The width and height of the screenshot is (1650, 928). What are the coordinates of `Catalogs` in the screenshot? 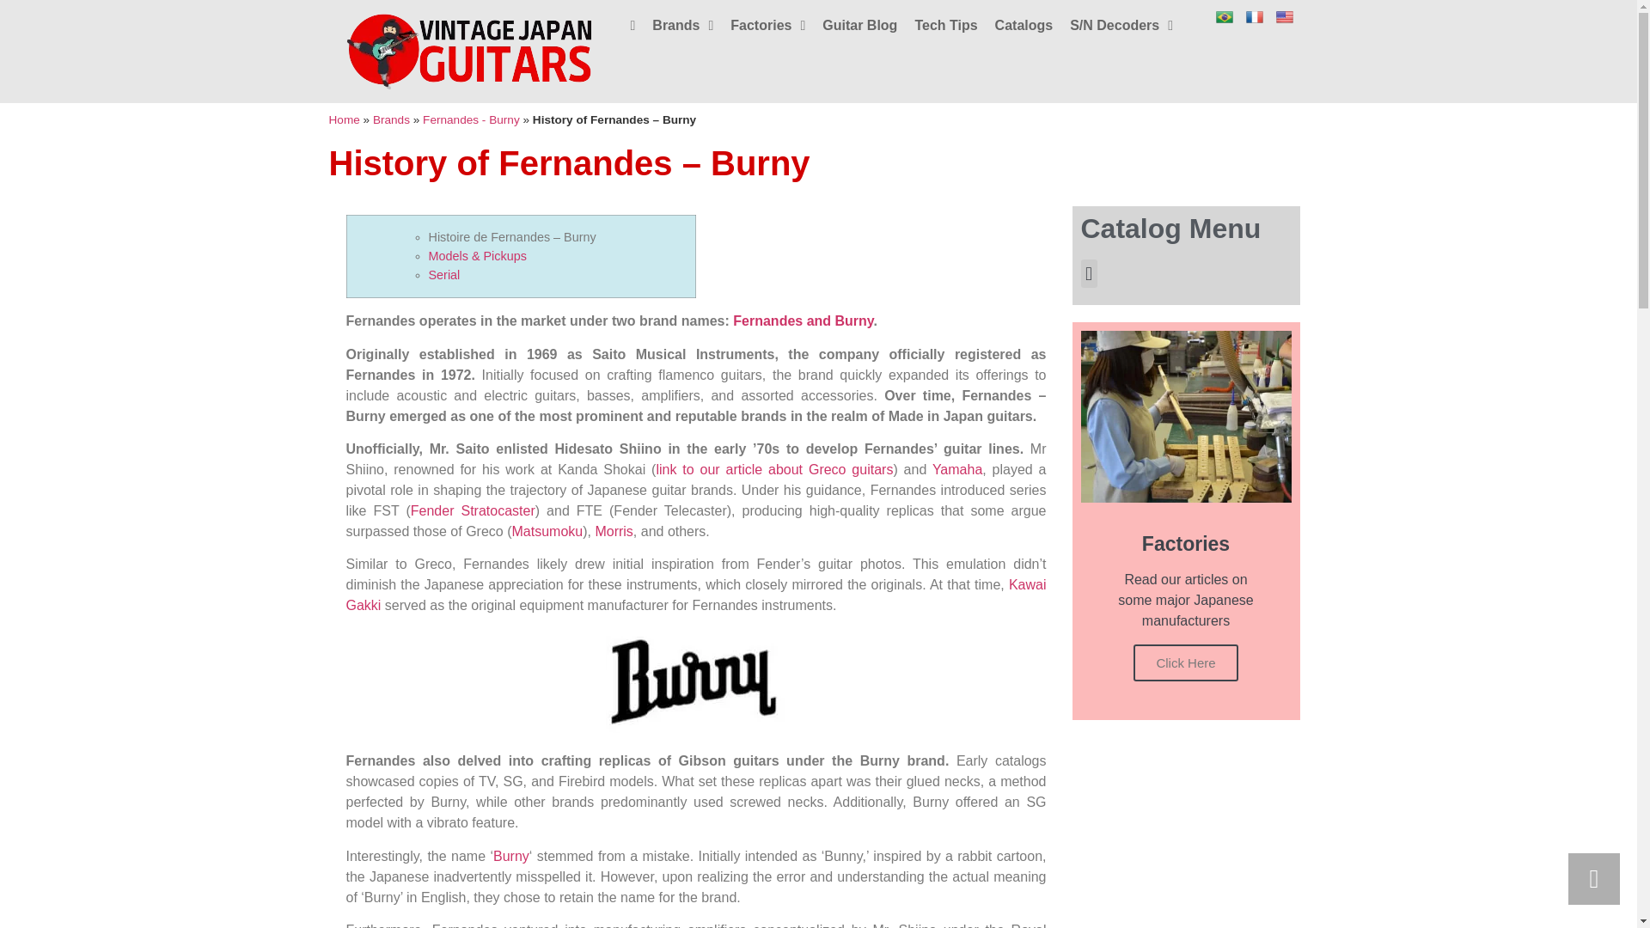 It's located at (1024, 25).